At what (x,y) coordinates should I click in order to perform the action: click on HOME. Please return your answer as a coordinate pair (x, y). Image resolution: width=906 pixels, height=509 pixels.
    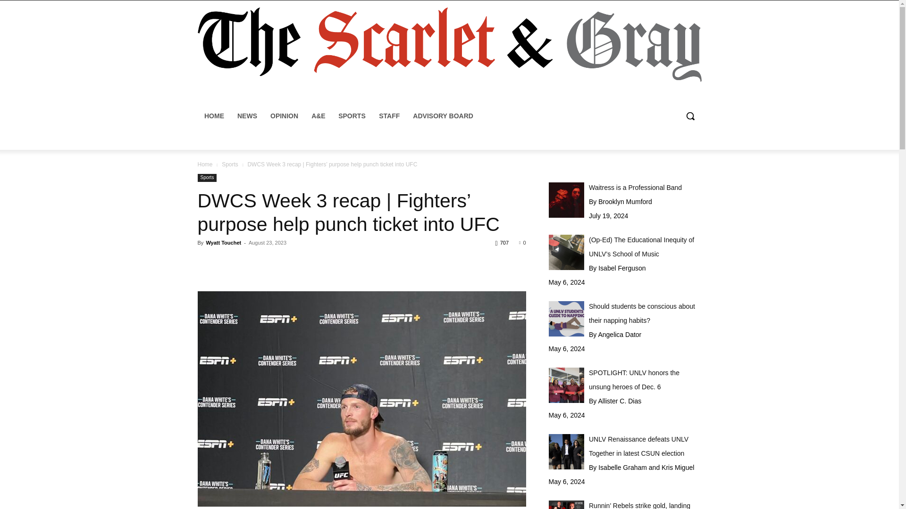
    Looking at the image, I should click on (213, 116).